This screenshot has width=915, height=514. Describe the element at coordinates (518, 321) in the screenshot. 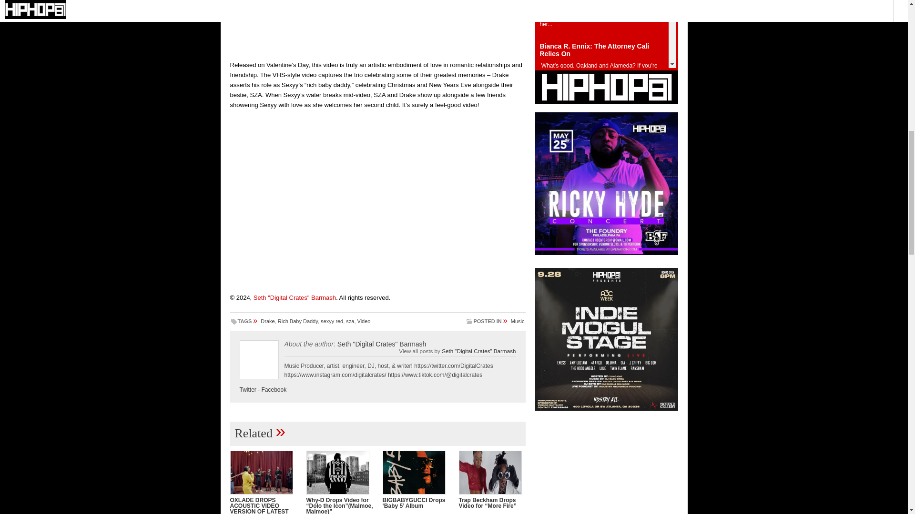

I see `Music` at that location.